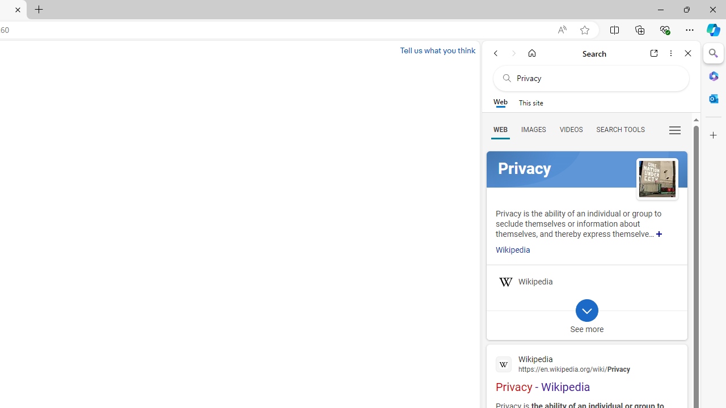 This screenshot has height=408, width=726. I want to click on See more images of Privacy, so click(657, 178).